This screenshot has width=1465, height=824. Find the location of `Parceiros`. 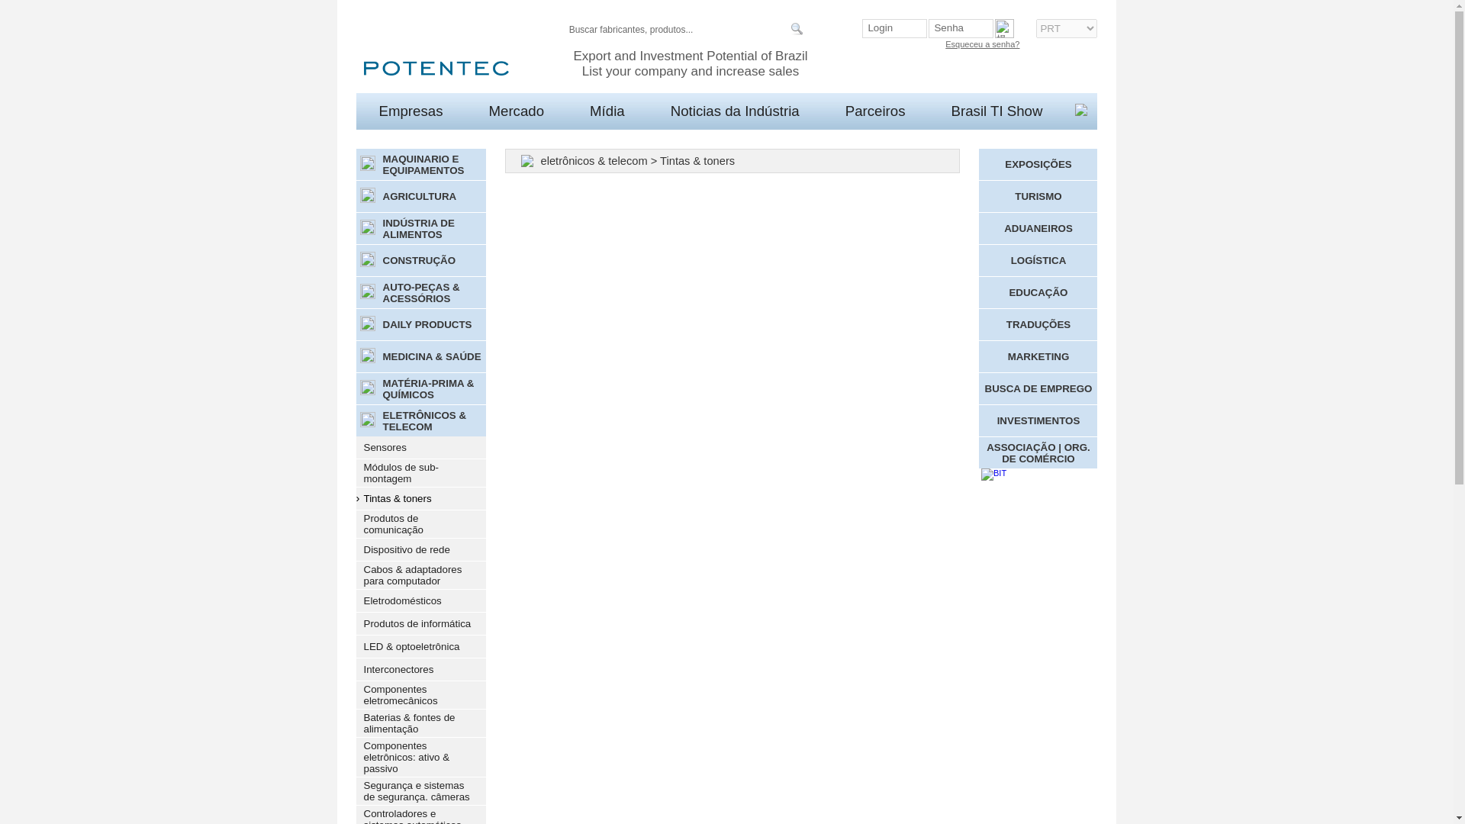

Parceiros is located at coordinates (874, 111).